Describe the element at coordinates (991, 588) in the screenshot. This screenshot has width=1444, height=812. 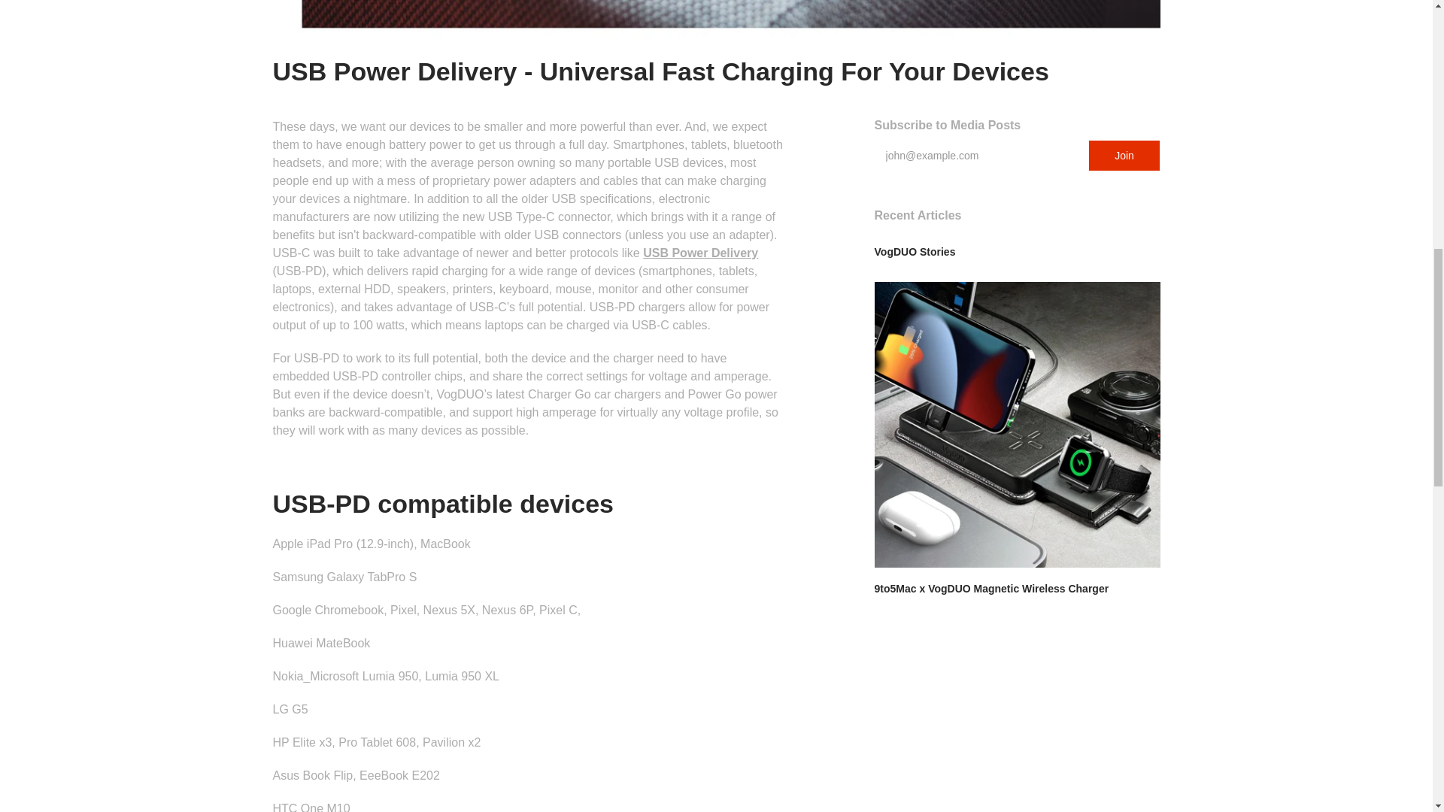
I see `9to5Mac x VogDUO Magnetic Wireless Charger` at that location.